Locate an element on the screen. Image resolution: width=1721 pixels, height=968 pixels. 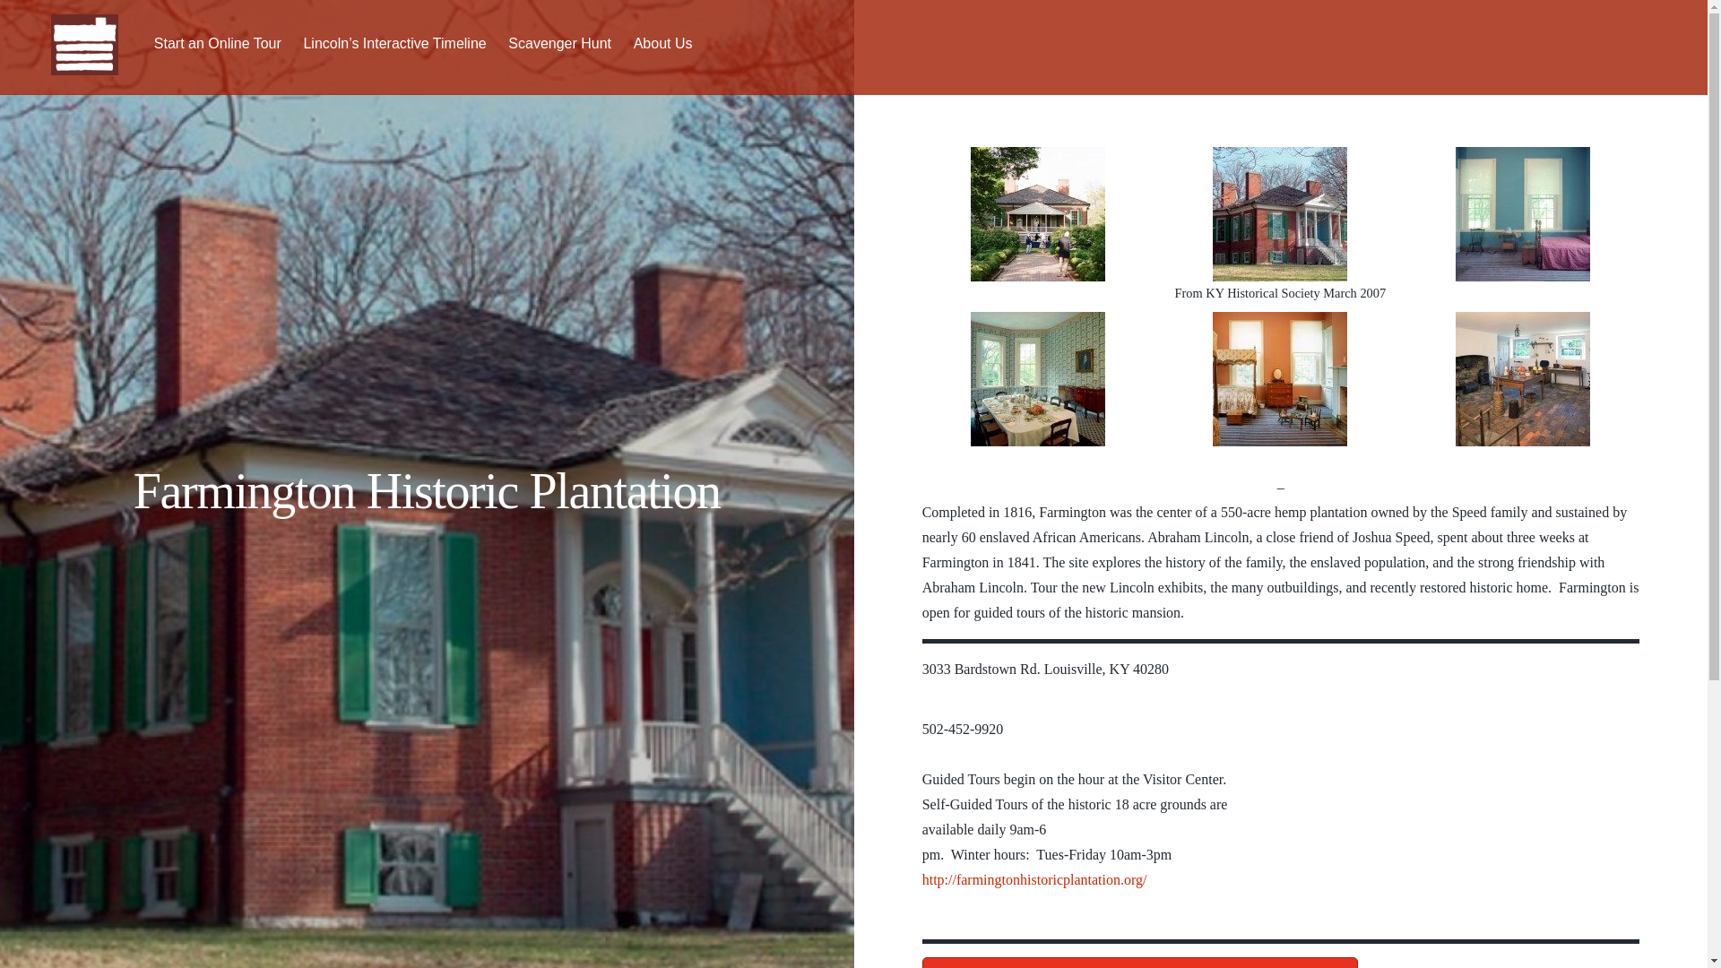
Kentucky Lincoln Heritage Trail is located at coordinates (84, 63).